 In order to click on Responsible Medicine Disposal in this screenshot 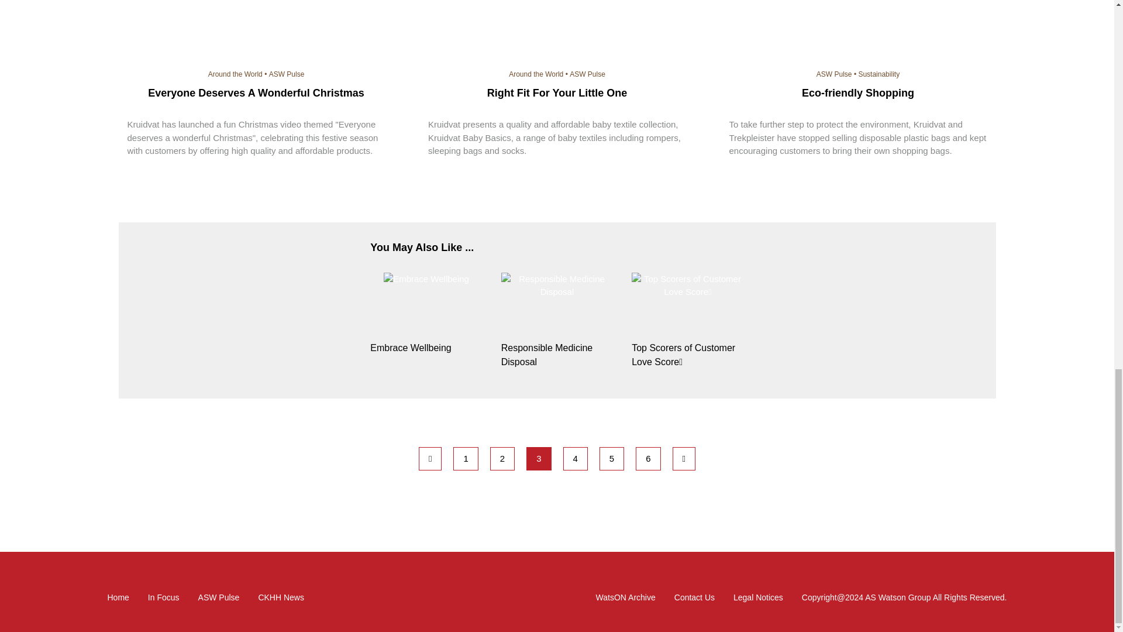, I will do `click(557, 286)`.